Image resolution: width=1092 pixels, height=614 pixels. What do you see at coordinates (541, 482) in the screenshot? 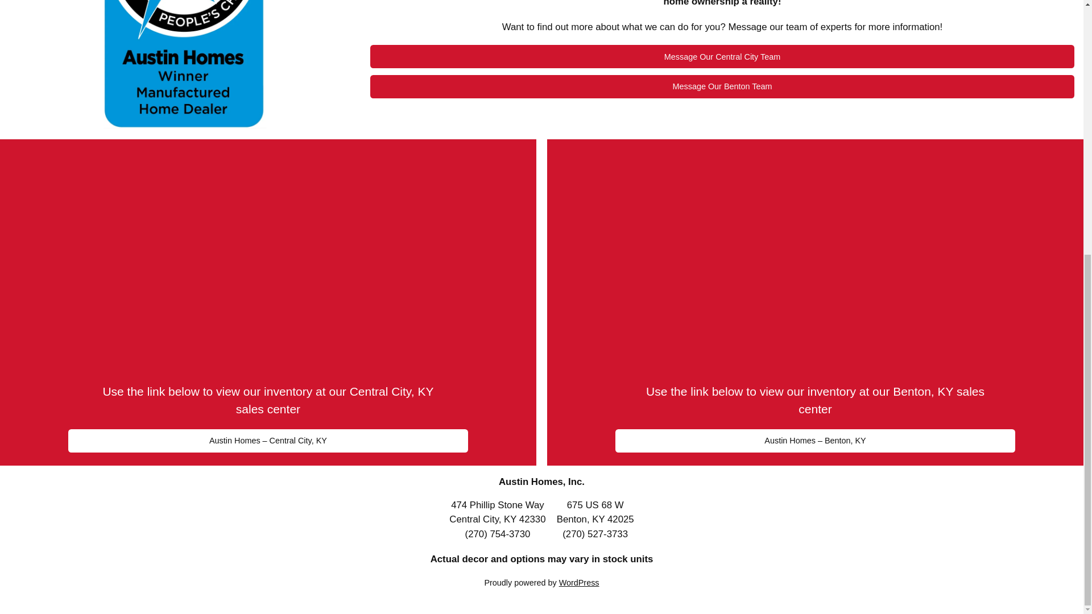
I see `Austin Homes, Inc.` at bounding box center [541, 482].